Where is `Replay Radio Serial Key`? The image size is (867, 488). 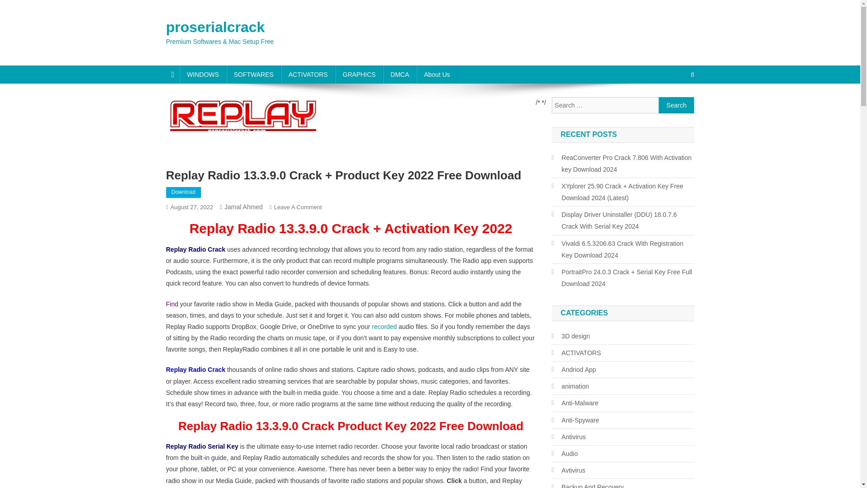
Replay Radio Serial Key is located at coordinates (202, 446).